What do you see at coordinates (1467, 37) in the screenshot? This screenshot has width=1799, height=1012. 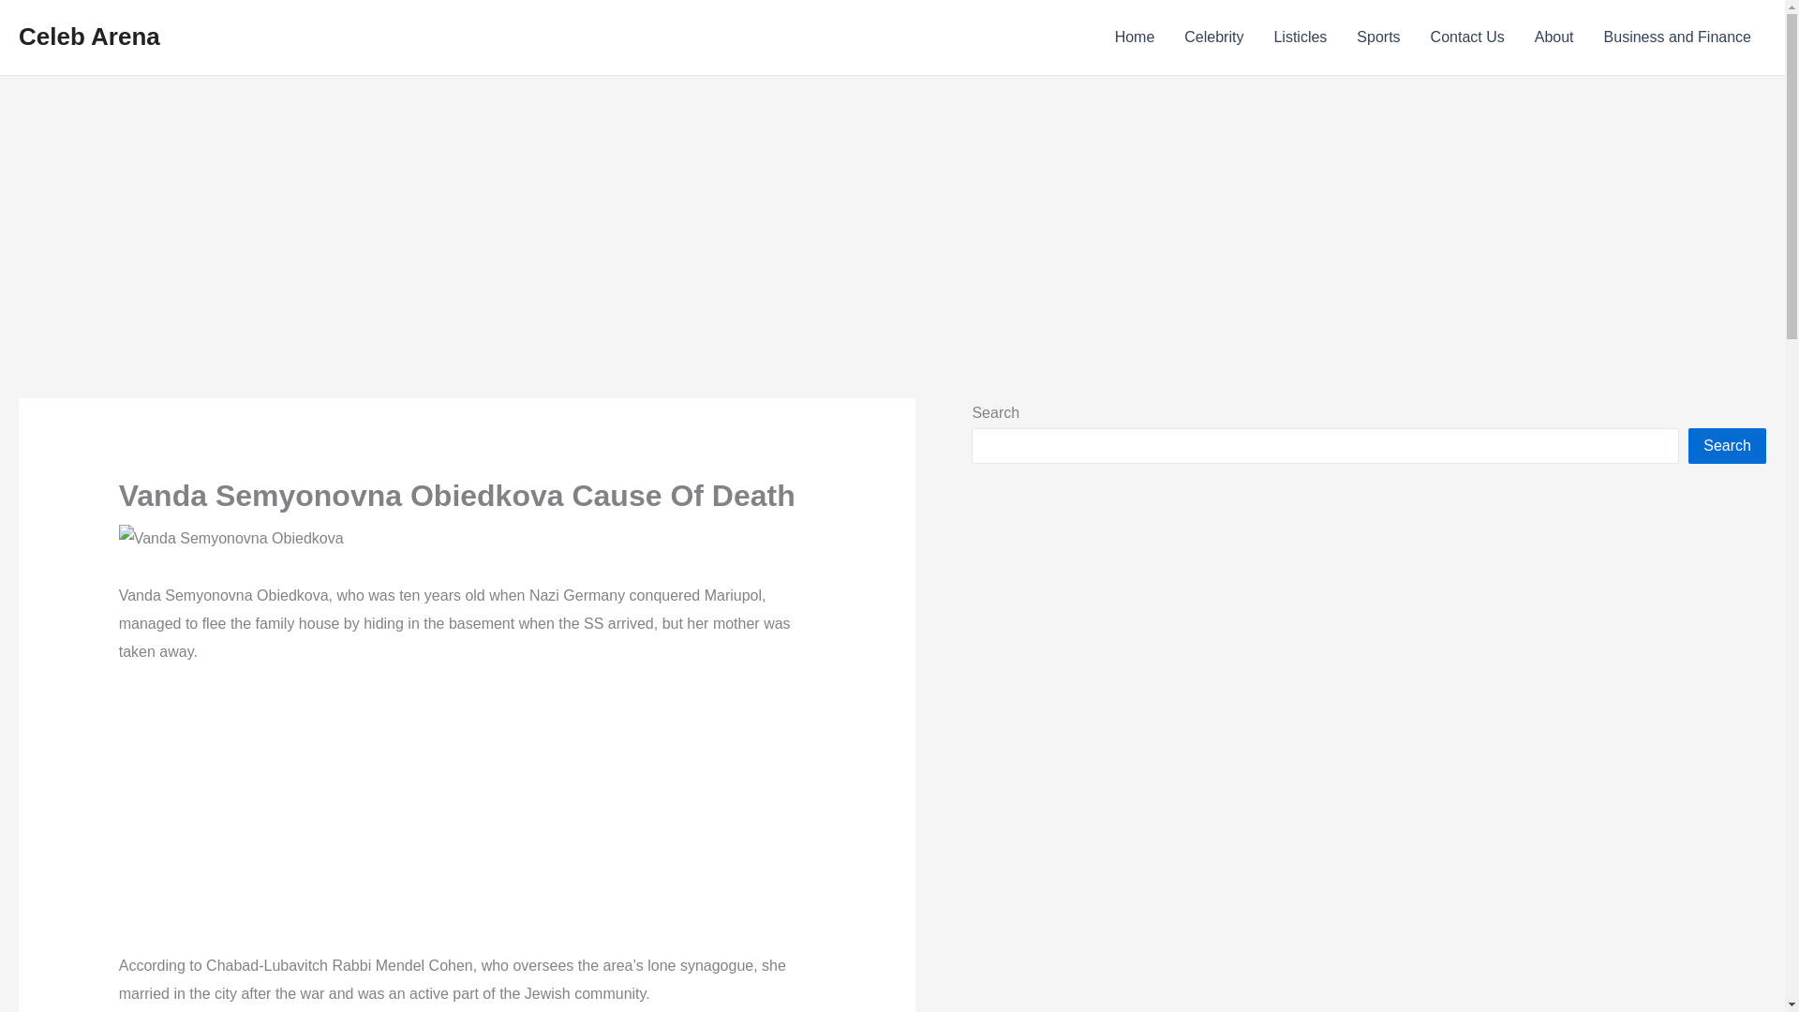 I see `Contact Us` at bounding box center [1467, 37].